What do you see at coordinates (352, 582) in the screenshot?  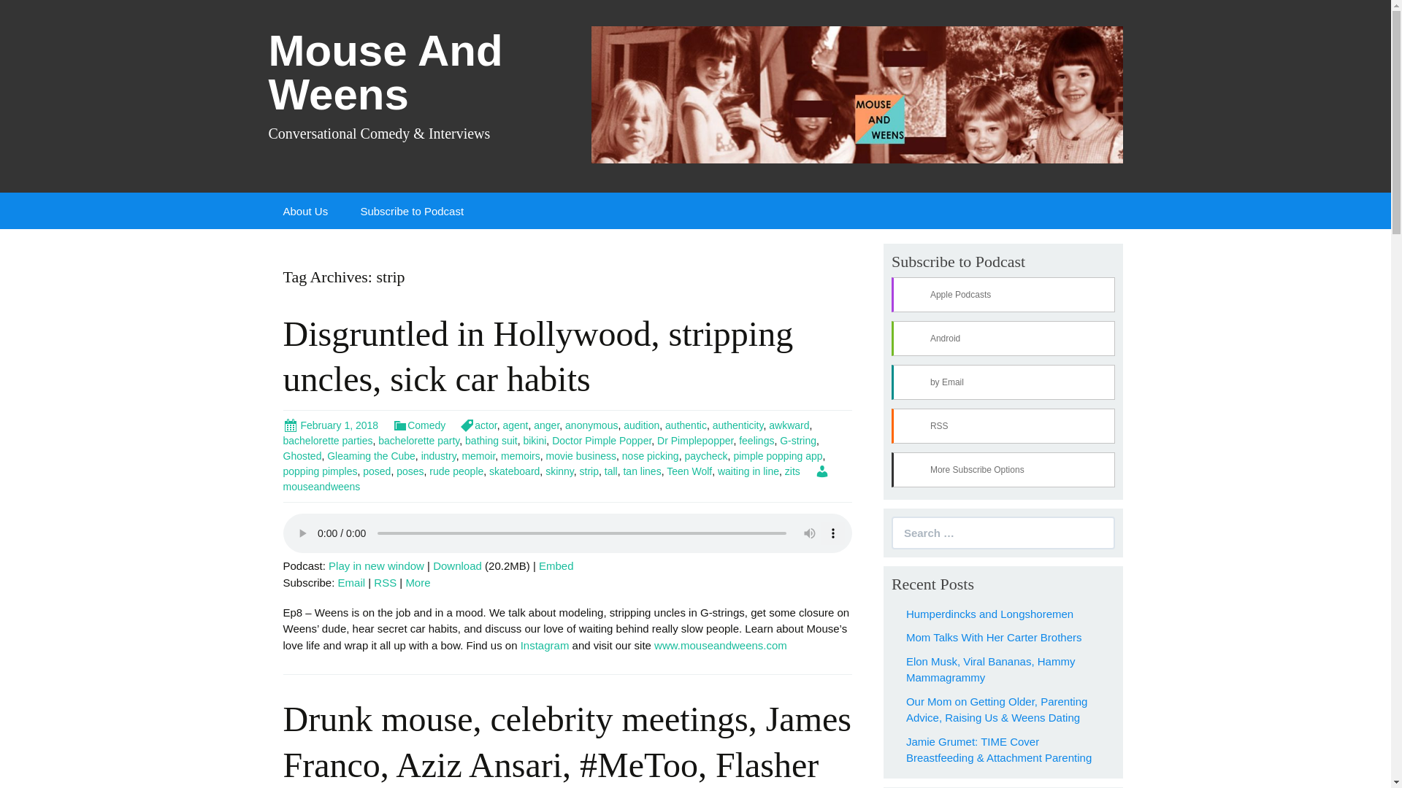 I see `Subscribe by Email` at bounding box center [352, 582].